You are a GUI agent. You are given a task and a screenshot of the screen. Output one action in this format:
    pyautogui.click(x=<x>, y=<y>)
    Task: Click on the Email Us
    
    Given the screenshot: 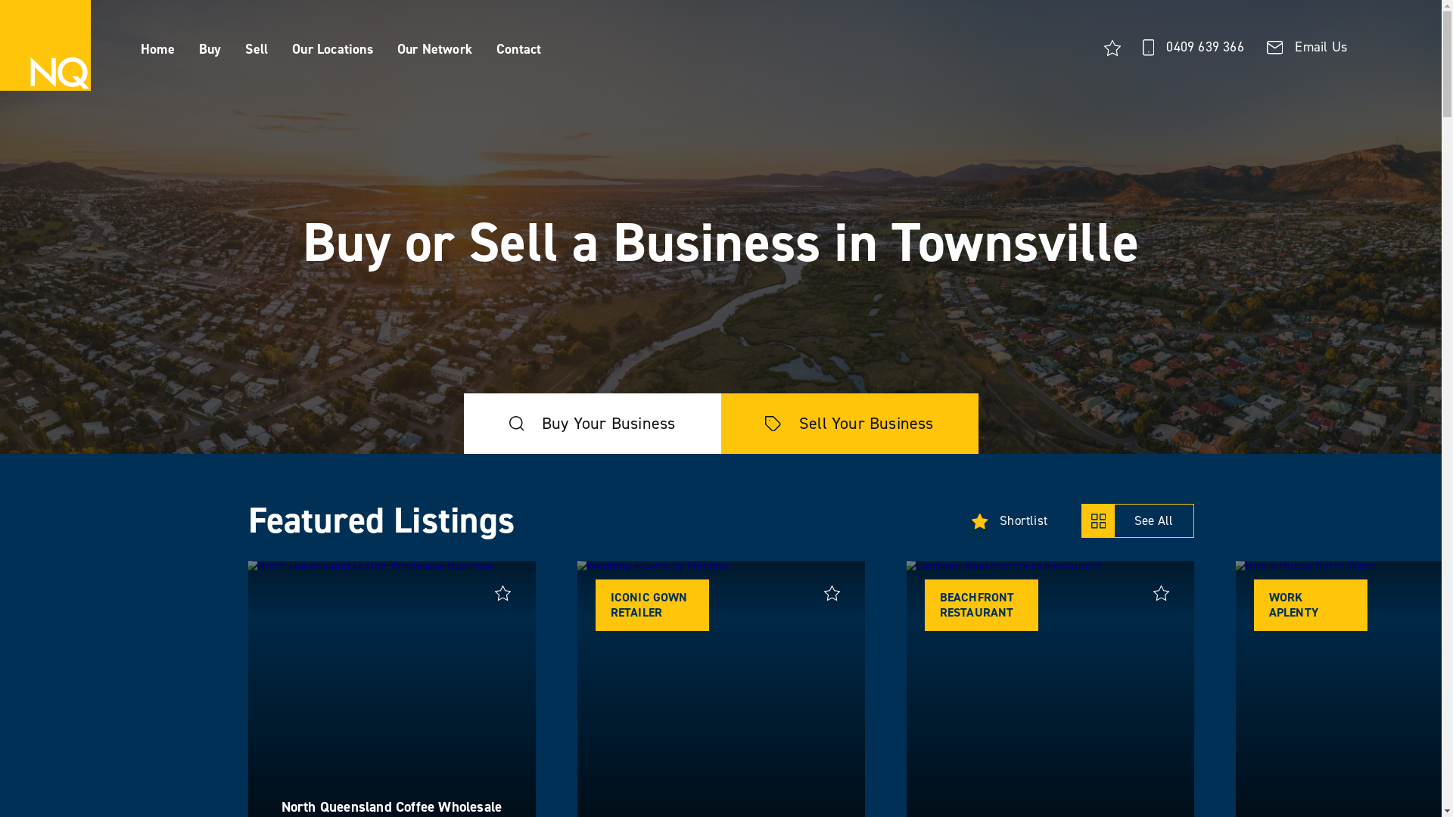 What is the action you would take?
    pyautogui.click(x=1307, y=48)
    